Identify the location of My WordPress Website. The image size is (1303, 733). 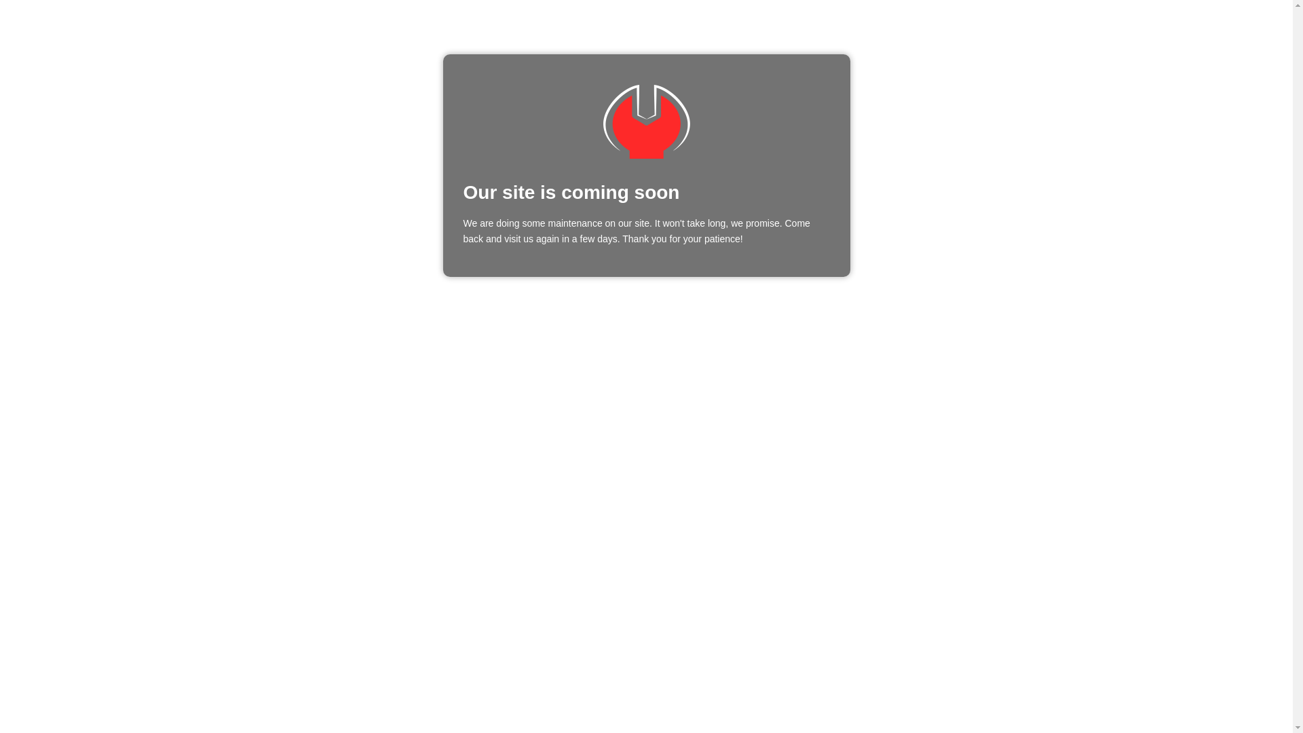
(646, 122).